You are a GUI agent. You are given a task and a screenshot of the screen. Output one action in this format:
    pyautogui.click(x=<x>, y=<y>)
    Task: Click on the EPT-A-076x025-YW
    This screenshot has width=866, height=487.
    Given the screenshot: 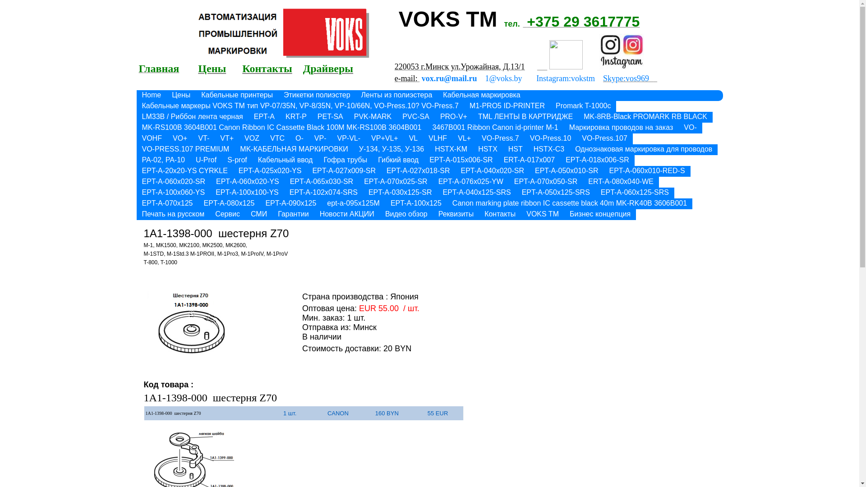 What is the action you would take?
    pyautogui.click(x=471, y=182)
    